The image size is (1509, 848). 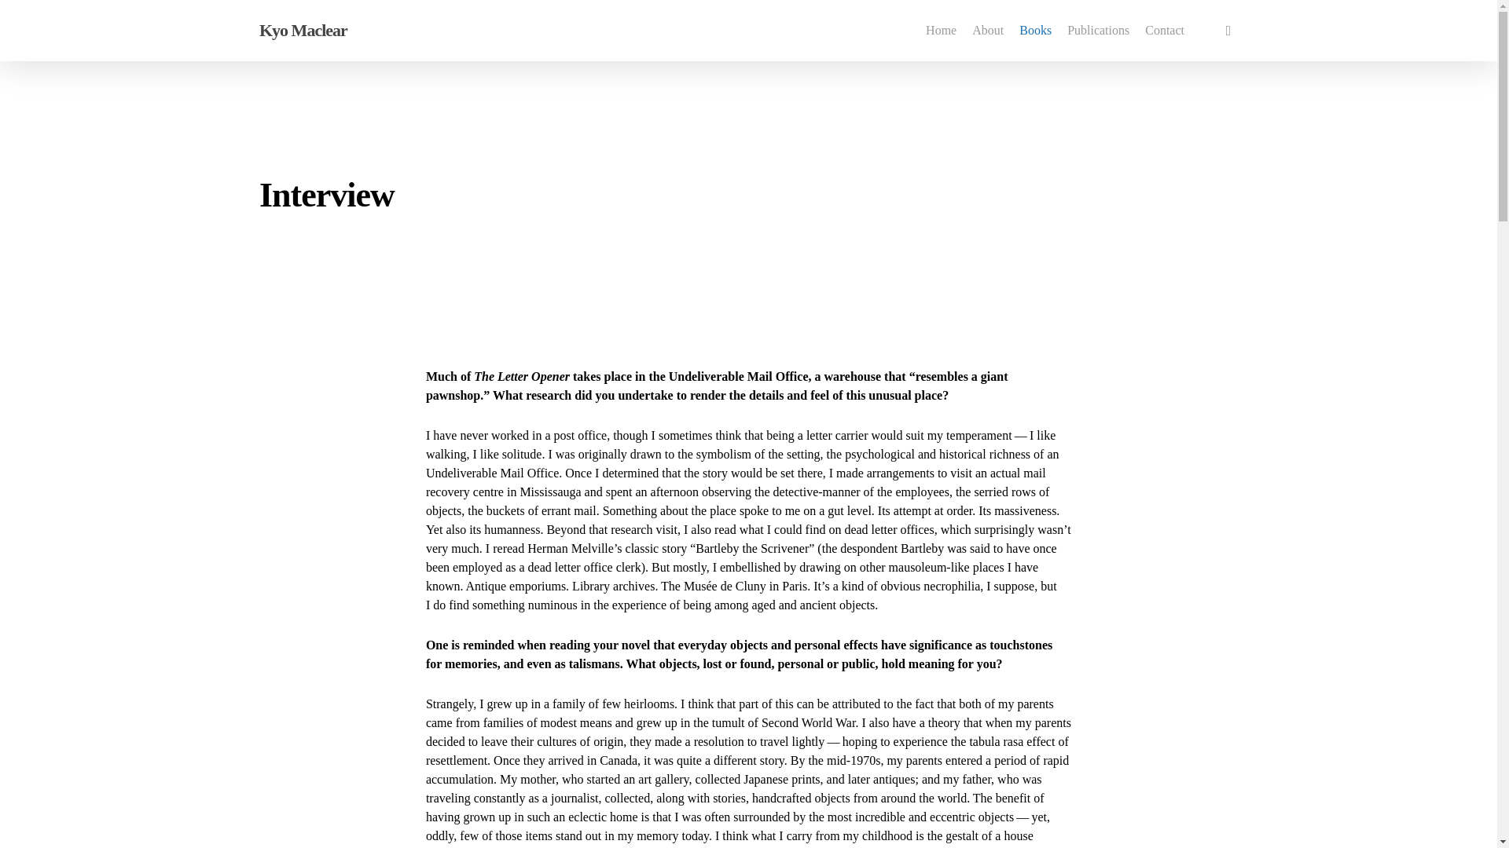 I want to click on search, so click(x=1228, y=30).